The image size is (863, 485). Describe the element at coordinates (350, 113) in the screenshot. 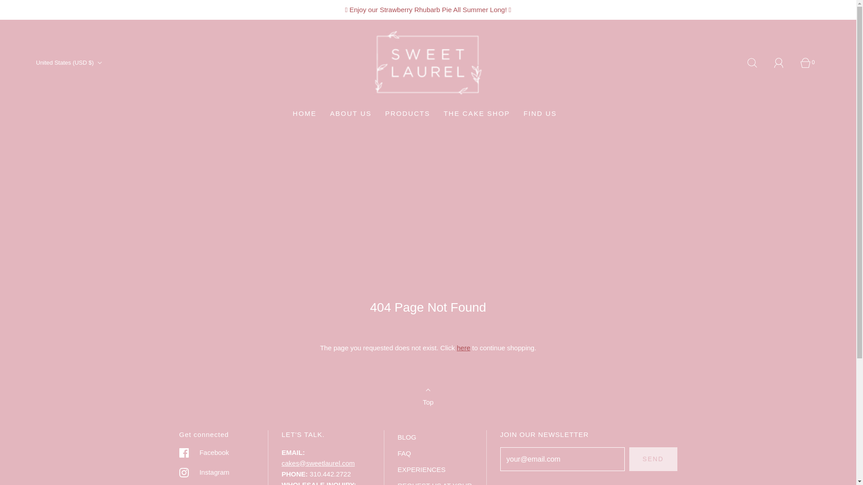

I see `ABOUT US` at that location.